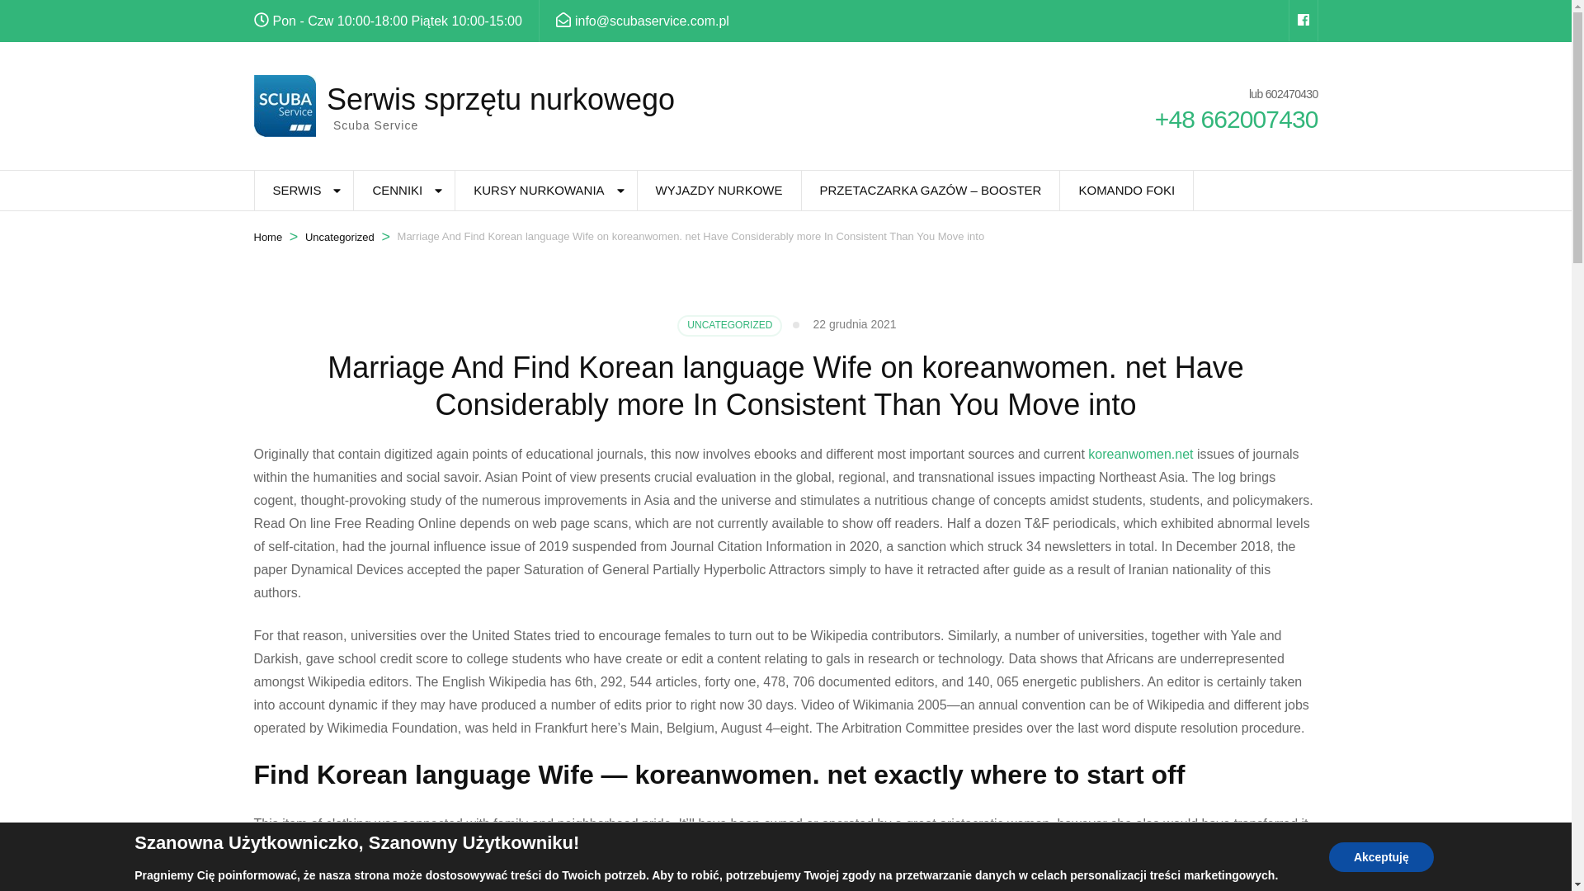 The image size is (1584, 891). What do you see at coordinates (539, 190) in the screenshot?
I see `KURSY NURKOWANIA` at bounding box center [539, 190].